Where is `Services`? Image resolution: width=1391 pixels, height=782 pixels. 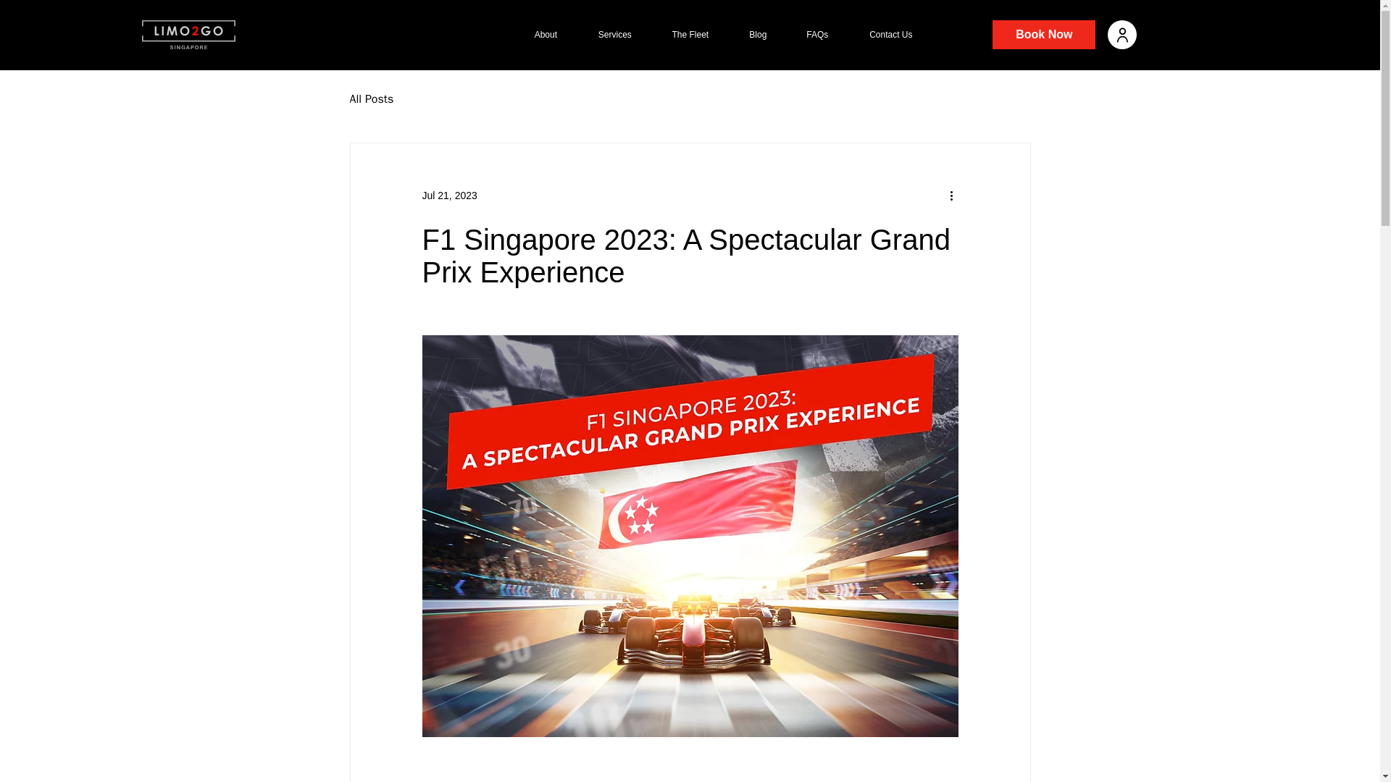
Services is located at coordinates (614, 35).